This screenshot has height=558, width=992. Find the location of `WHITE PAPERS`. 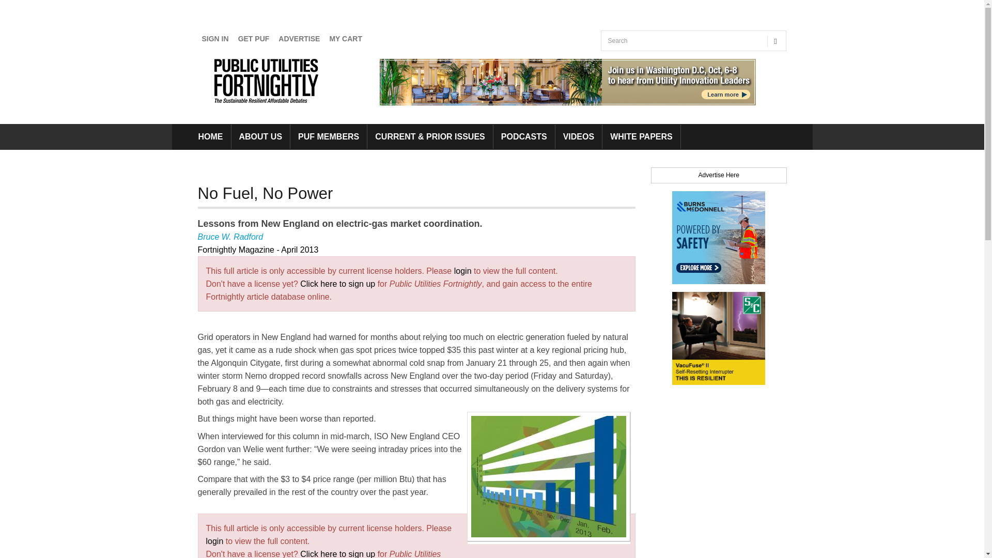

WHITE PAPERS is located at coordinates (641, 136).